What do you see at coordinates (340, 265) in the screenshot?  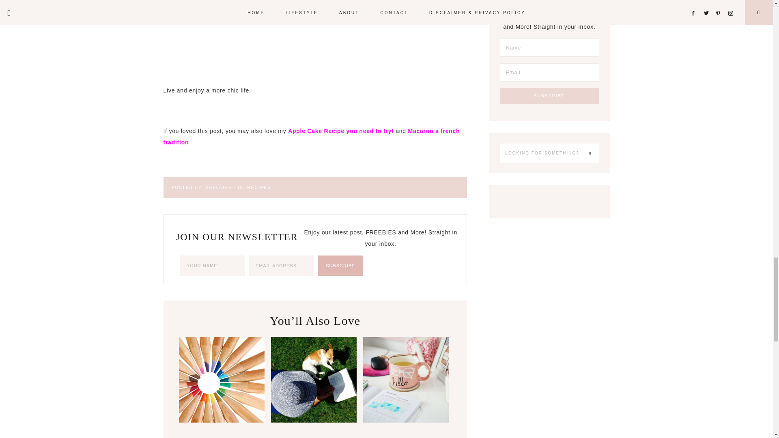 I see `Subscribe` at bounding box center [340, 265].